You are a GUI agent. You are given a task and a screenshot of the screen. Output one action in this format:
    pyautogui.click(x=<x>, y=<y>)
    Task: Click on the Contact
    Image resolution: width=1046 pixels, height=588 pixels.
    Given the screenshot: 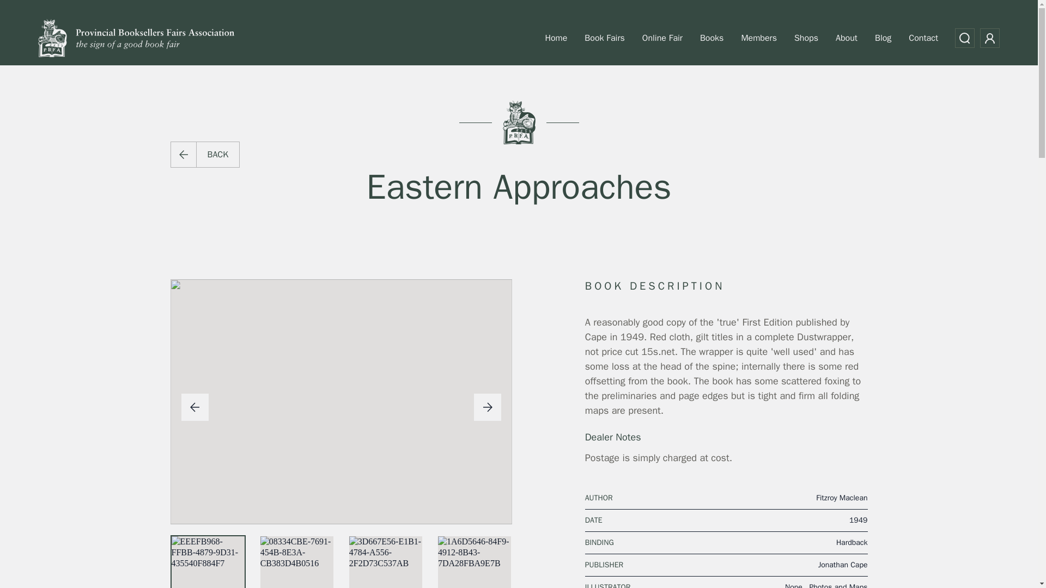 What is the action you would take?
    pyautogui.click(x=923, y=38)
    